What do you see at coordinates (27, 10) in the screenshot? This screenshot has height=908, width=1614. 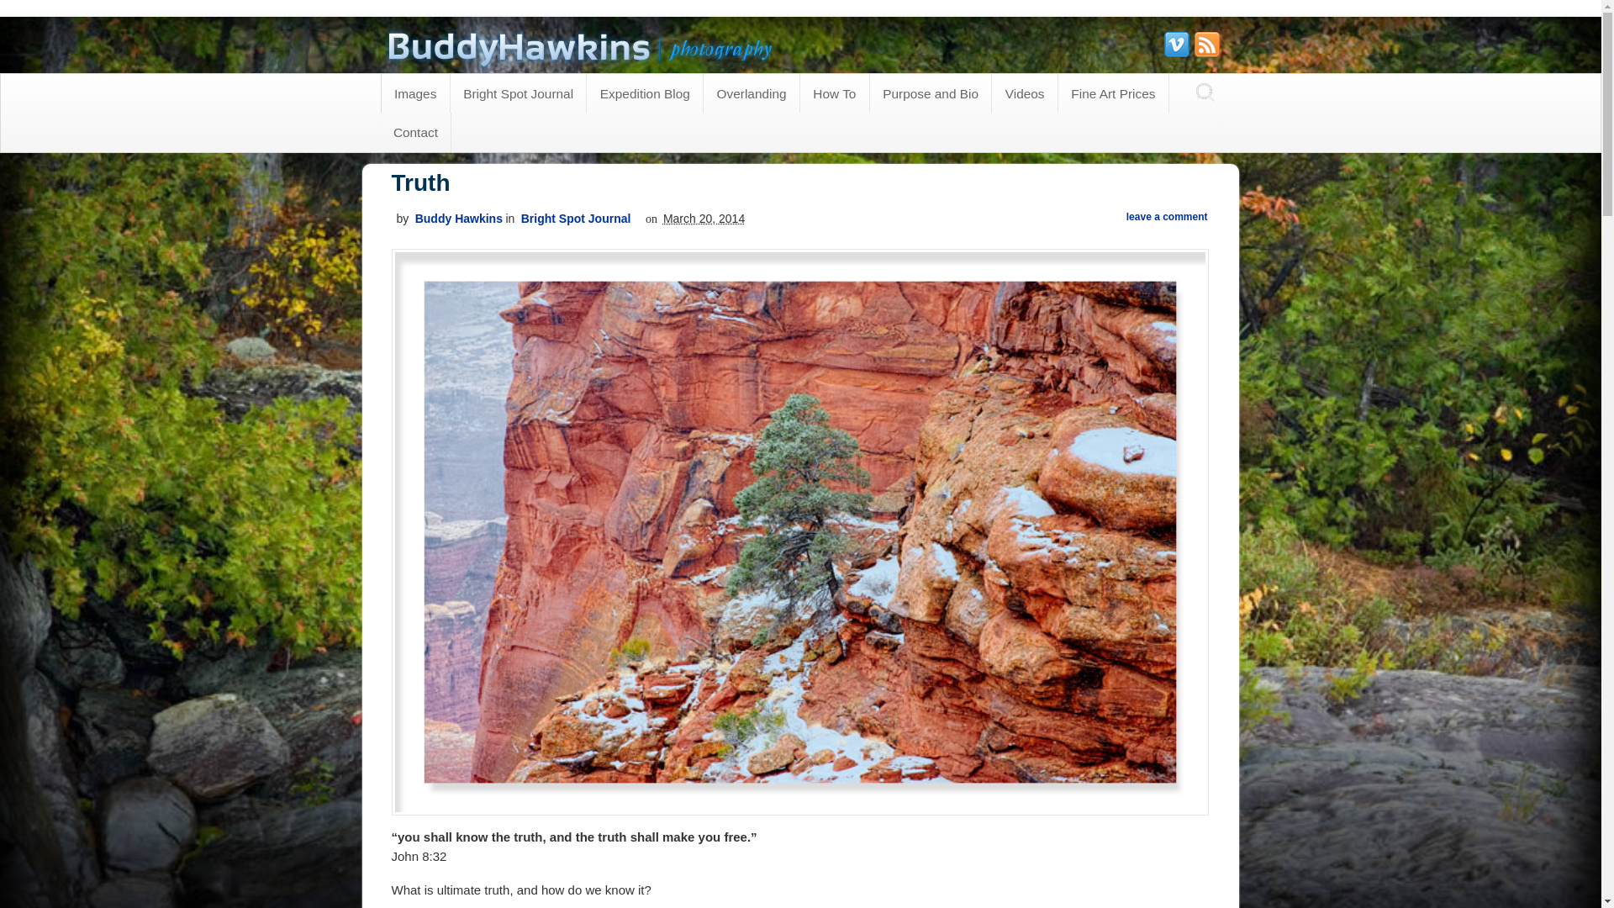 I see `Search` at bounding box center [27, 10].